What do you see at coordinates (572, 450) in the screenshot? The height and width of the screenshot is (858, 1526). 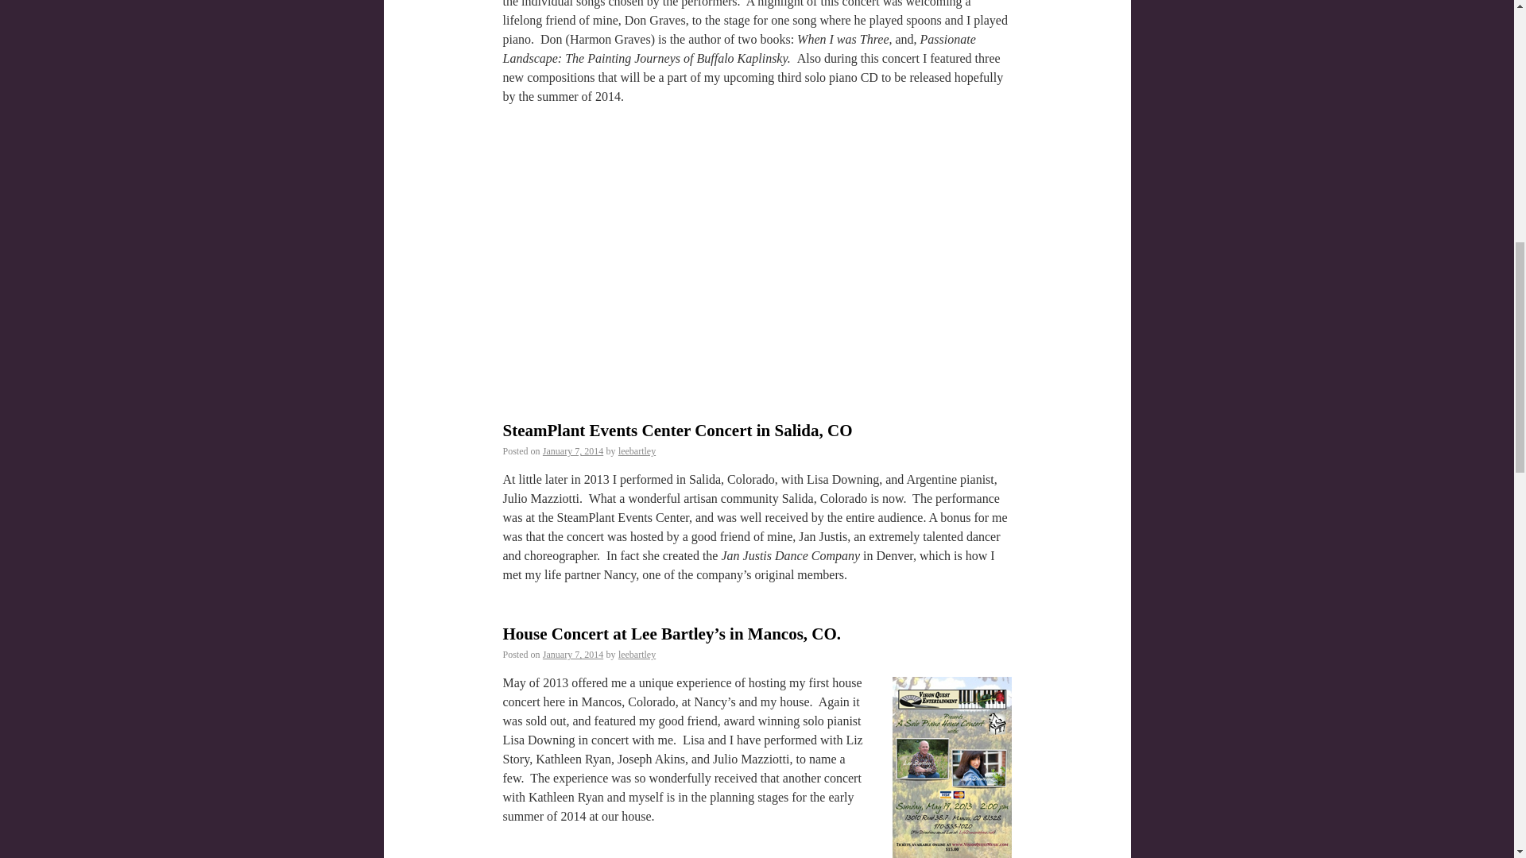 I see `6:17 am` at bounding box center [572, 450].